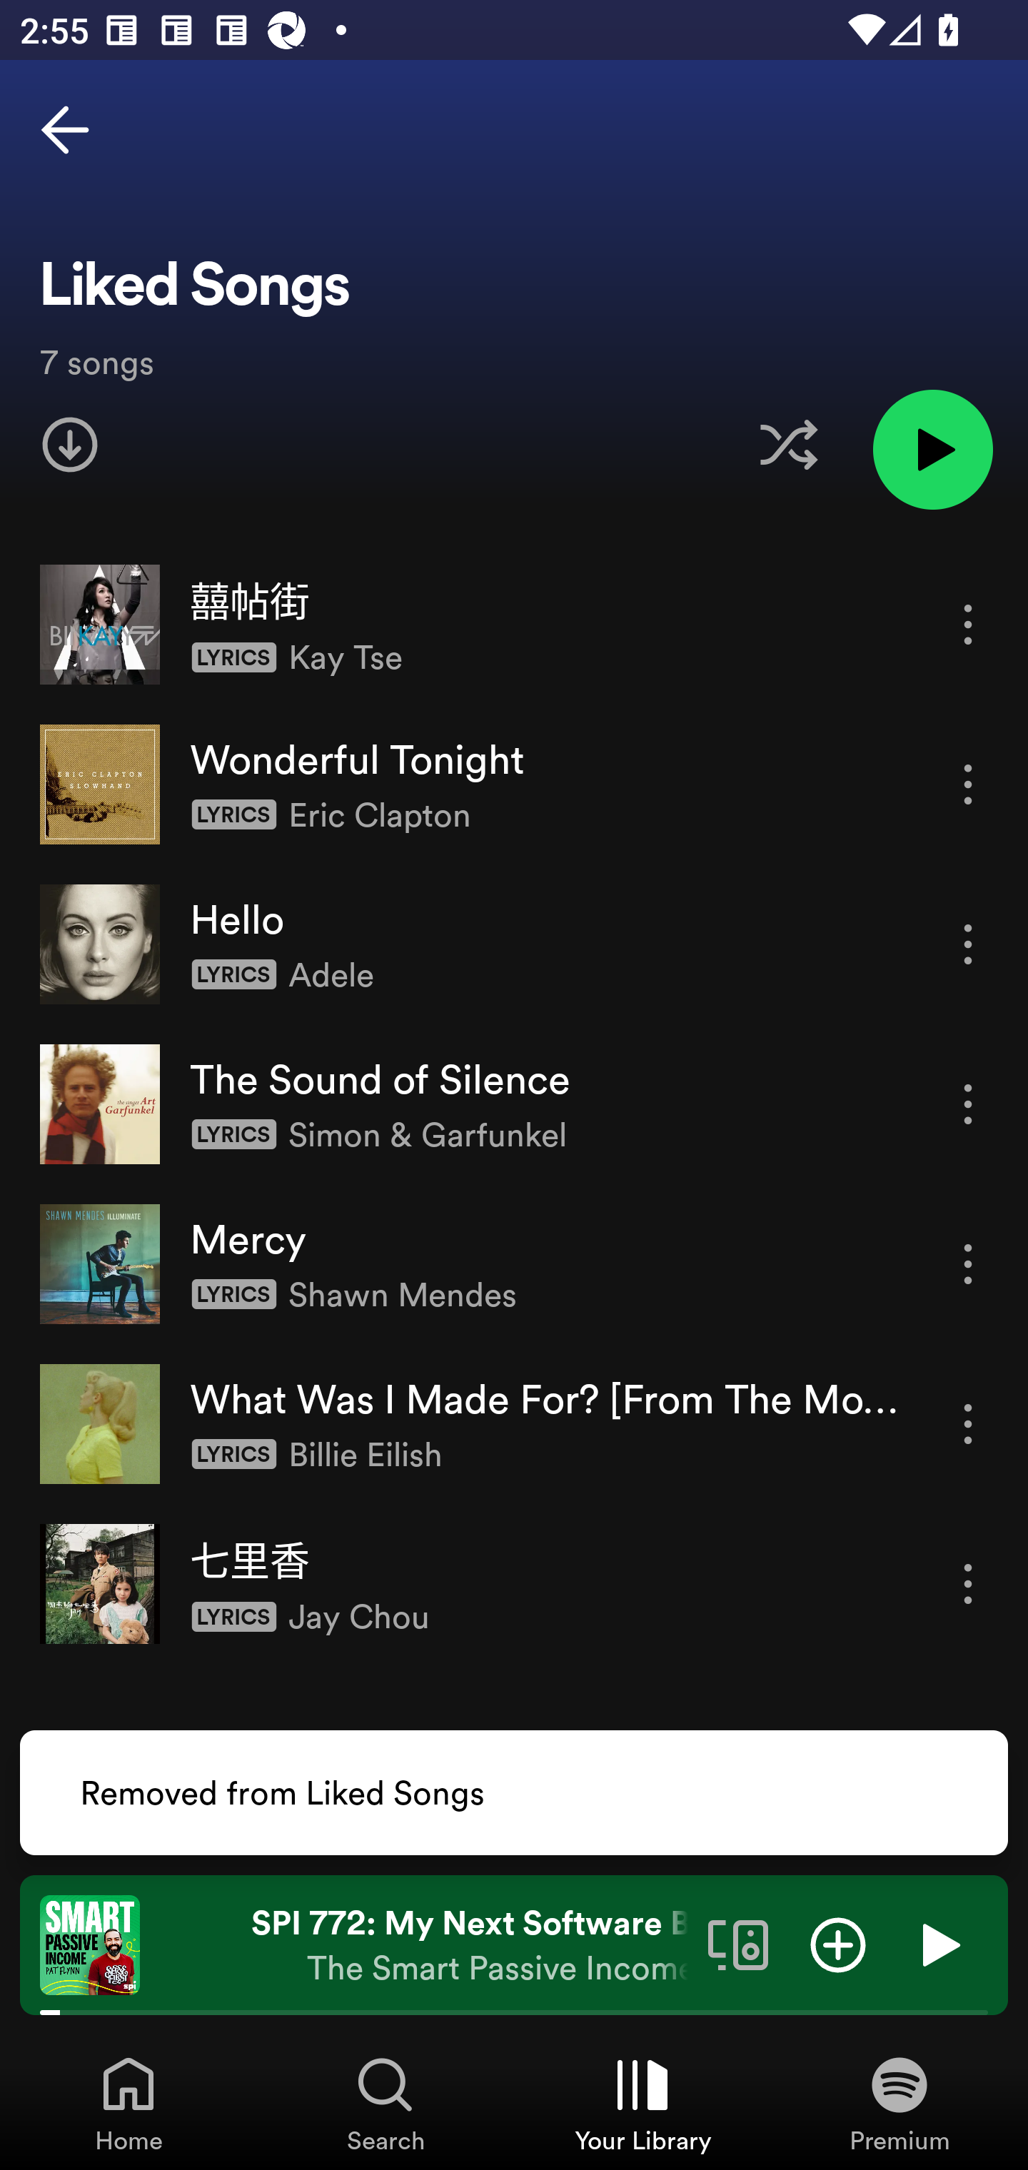  What do you see at coordinates (90, 1944) in the screenshot?
I see `The cover art of the currently playing track` at bounding box center [90, 1944].